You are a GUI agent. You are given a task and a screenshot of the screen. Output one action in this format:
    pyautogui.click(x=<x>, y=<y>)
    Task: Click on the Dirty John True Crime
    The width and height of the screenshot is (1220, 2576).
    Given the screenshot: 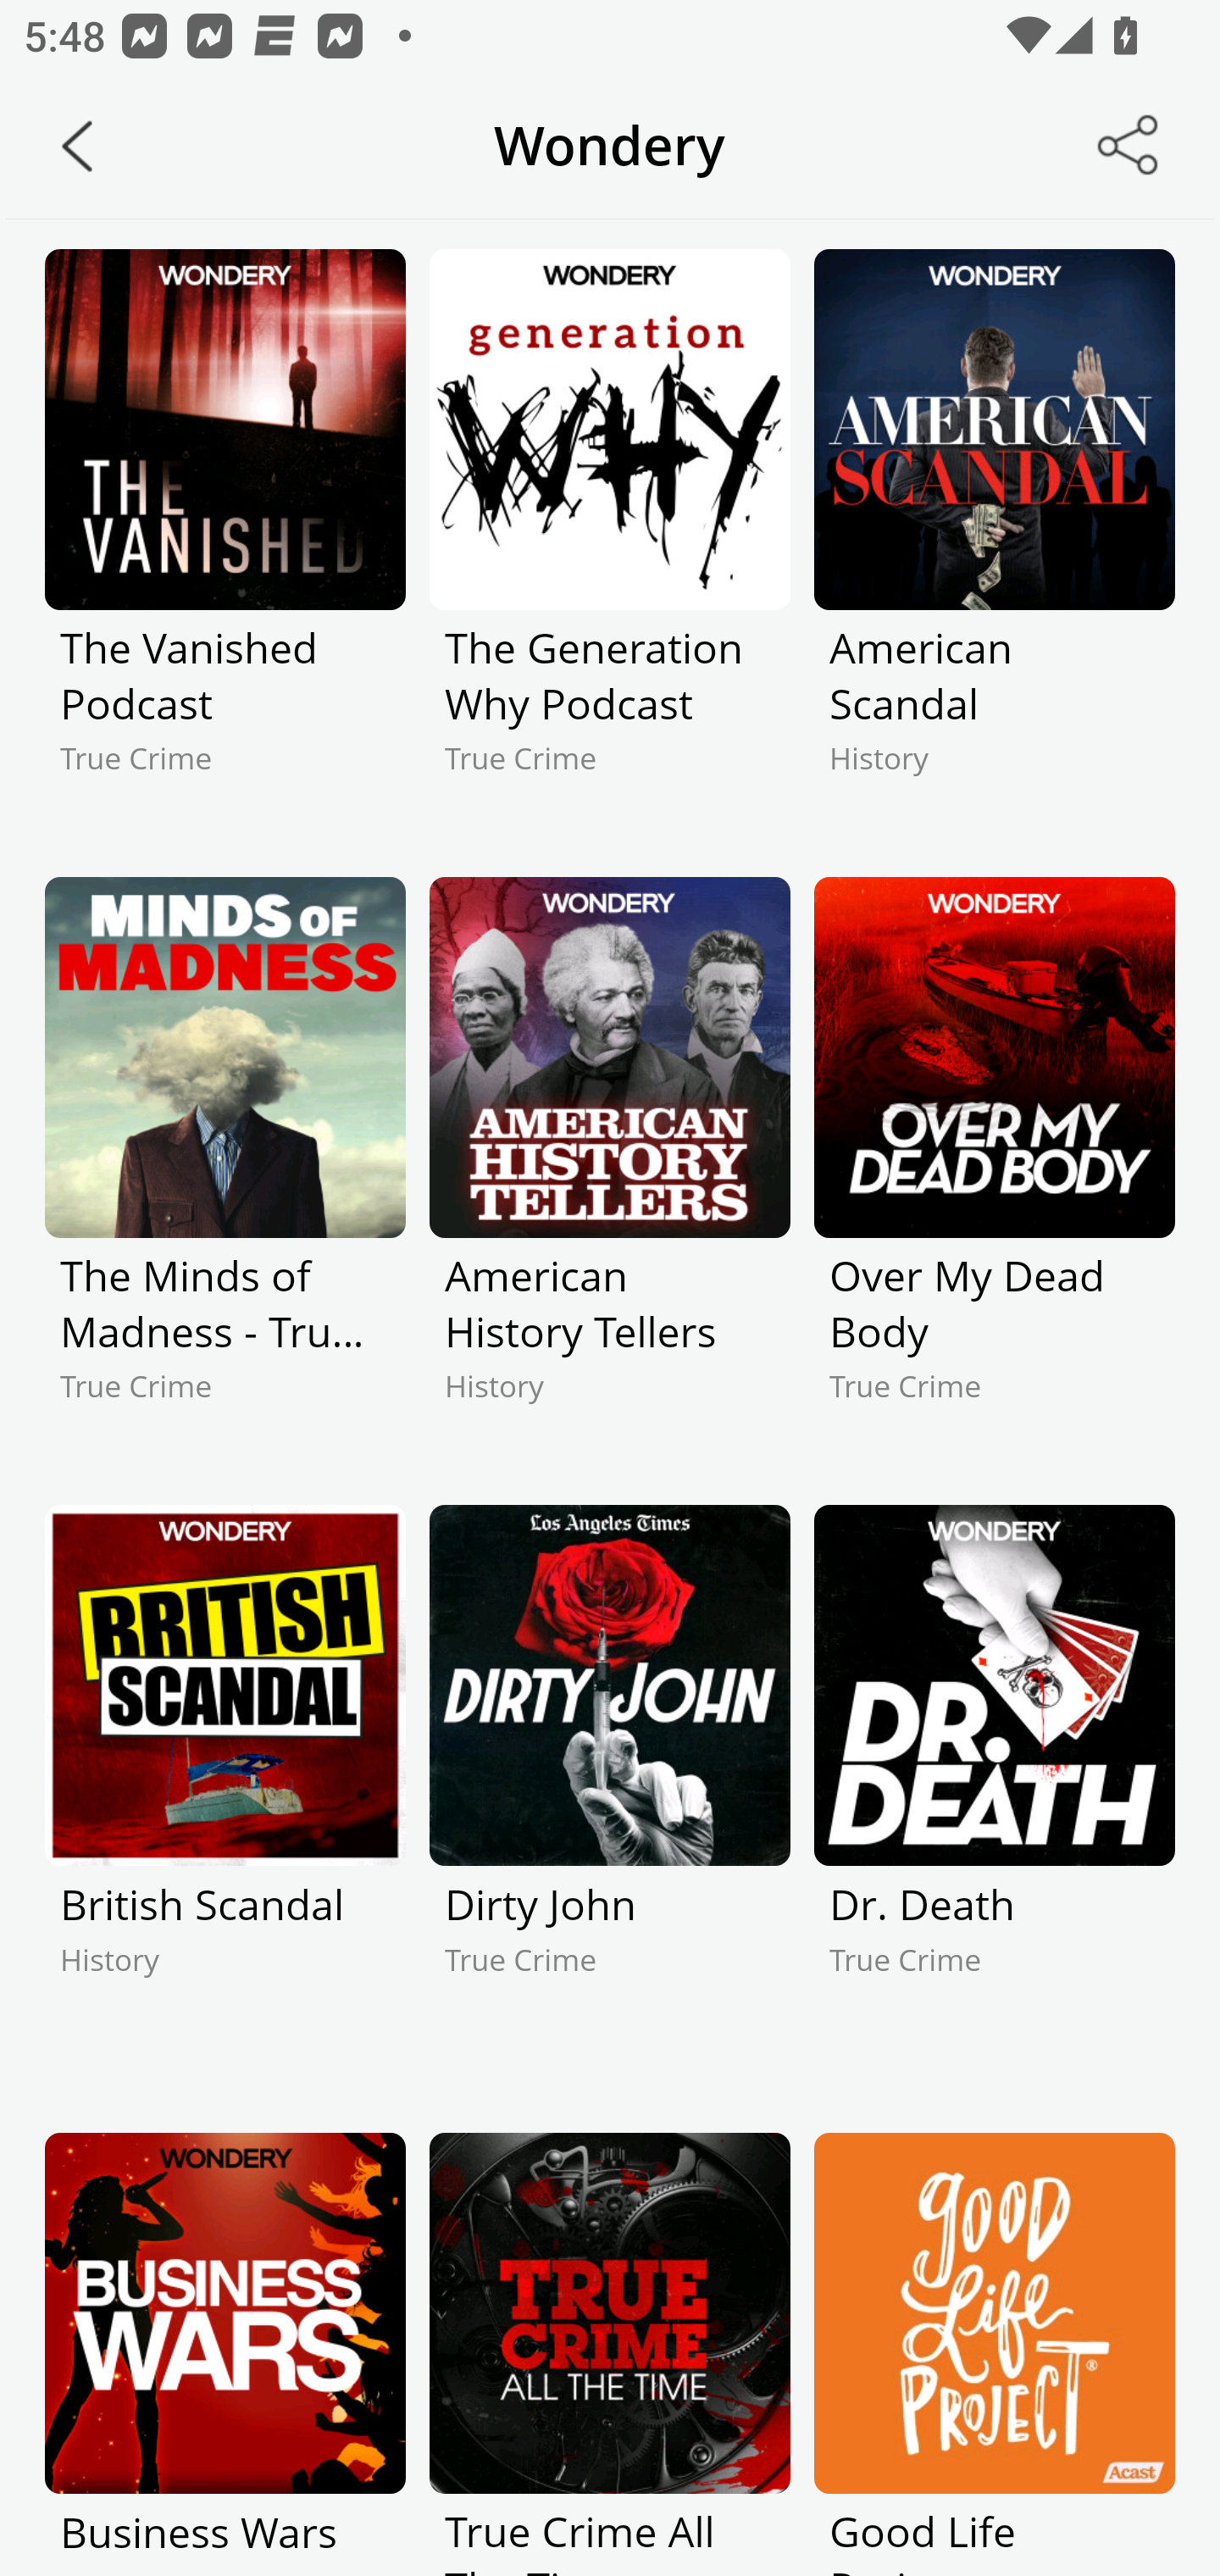 What is the action you would take?
    pyautogui.click(x=610, y=1796)
    